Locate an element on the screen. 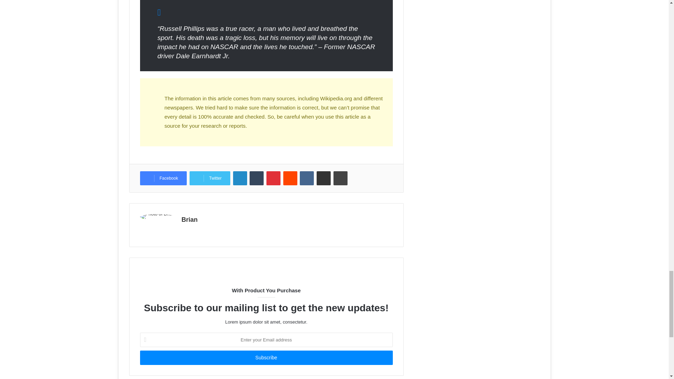 The image size is (674, 379). Twitter is located at coordinates (210, 178).